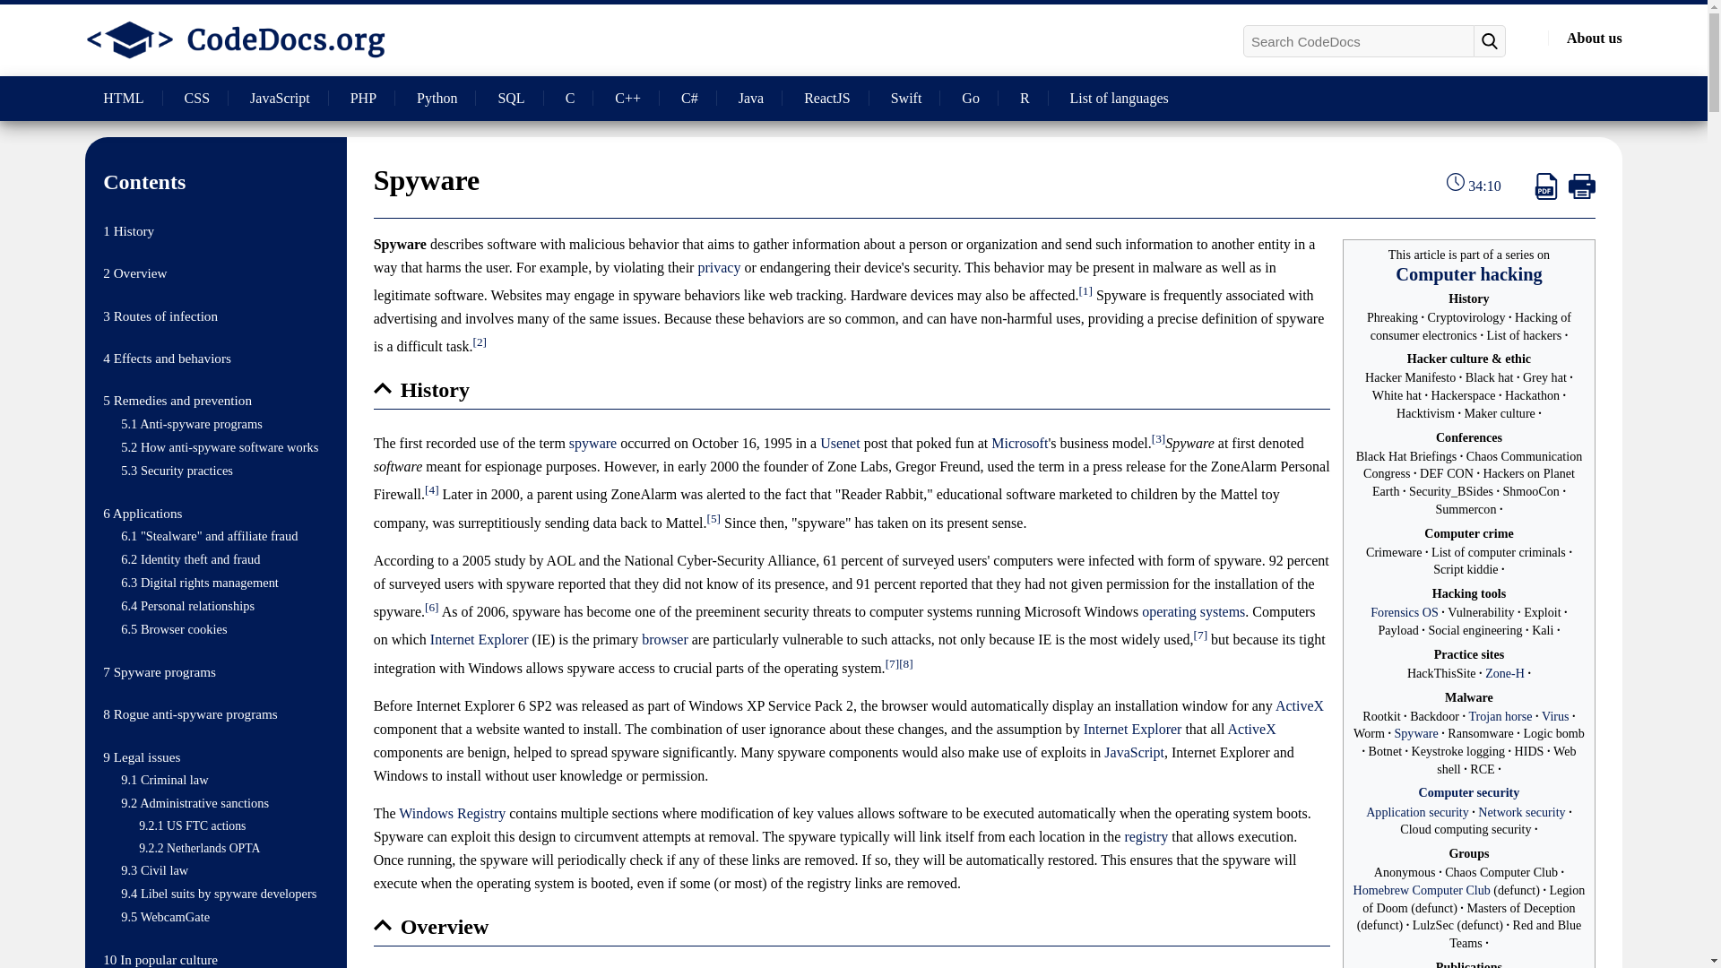  I want to click on Java, so click(751, 98).